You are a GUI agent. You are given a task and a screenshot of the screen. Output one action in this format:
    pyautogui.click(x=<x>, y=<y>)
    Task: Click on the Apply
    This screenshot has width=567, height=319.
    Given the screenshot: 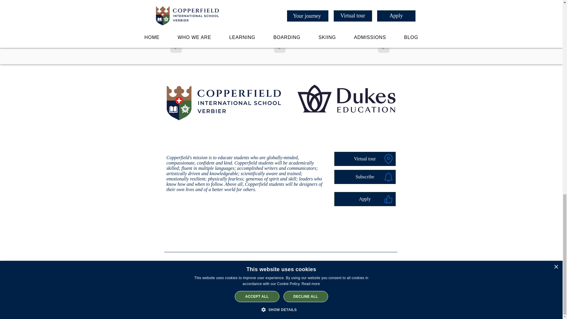 What is the action you would take?
    pyautogui.click(x=365, y=199)
    